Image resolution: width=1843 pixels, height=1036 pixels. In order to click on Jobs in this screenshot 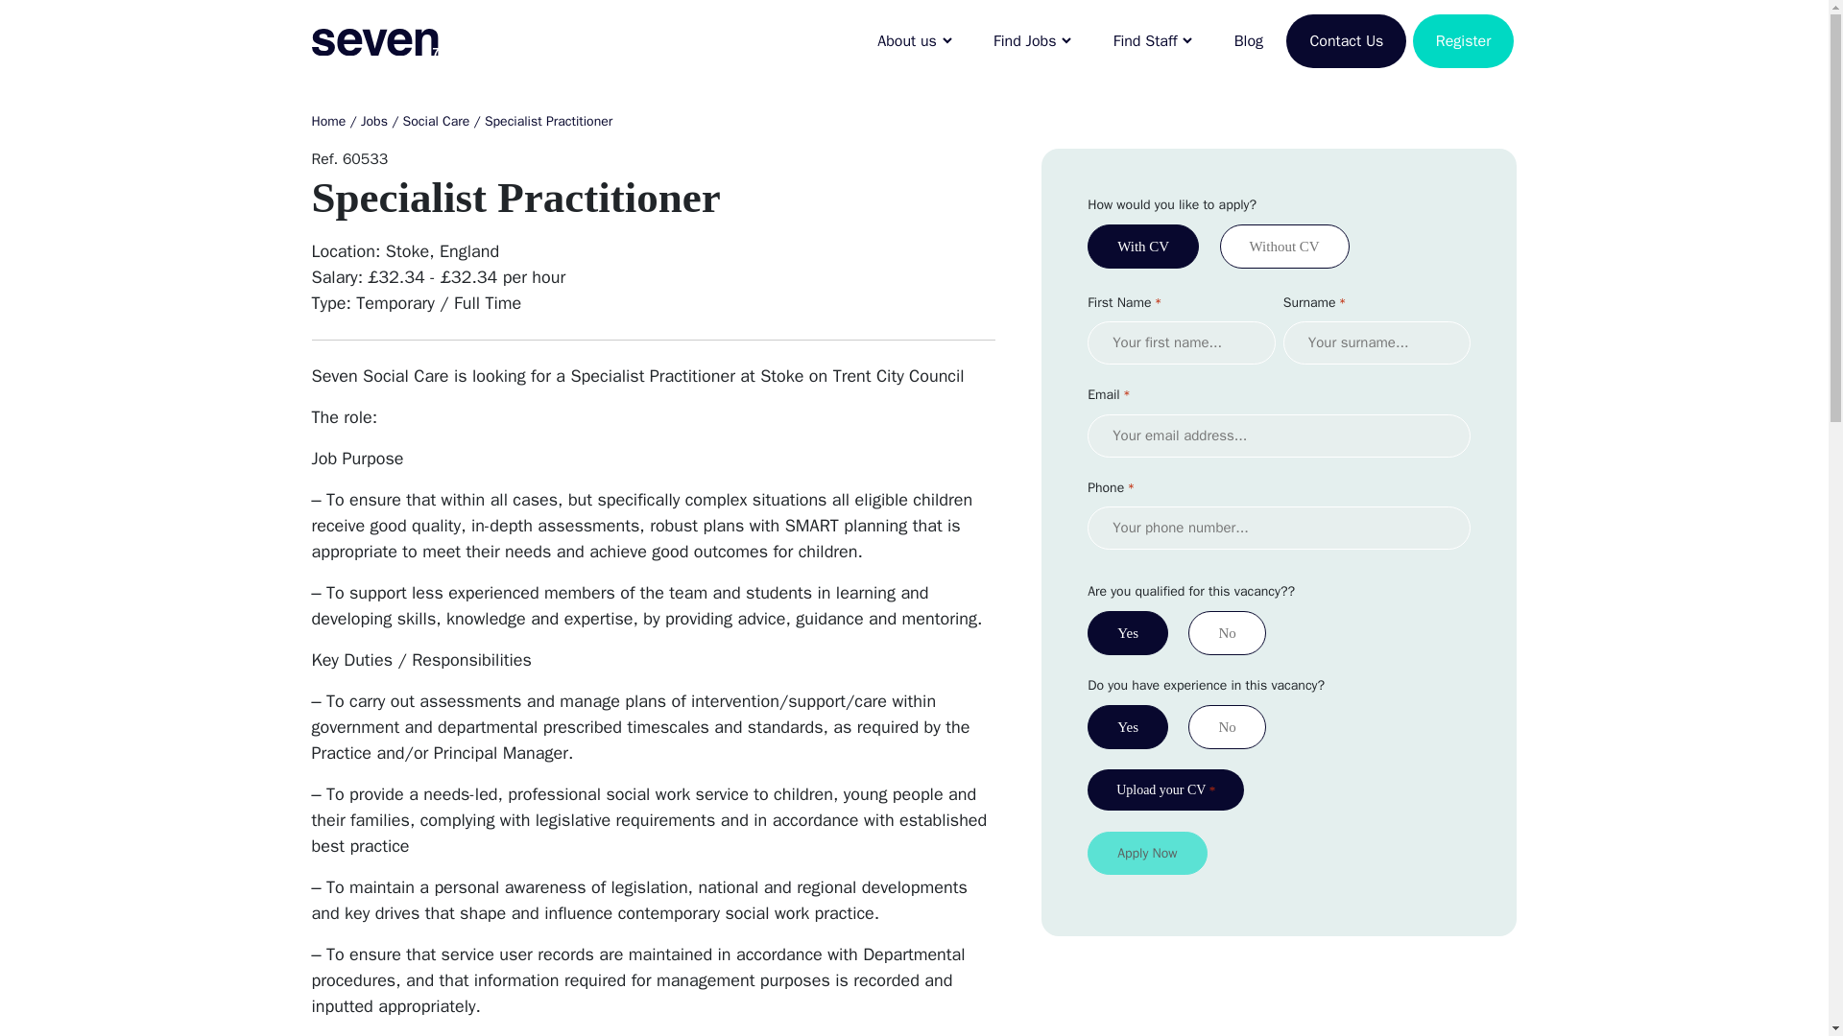, I will do `click(374, 121)`.